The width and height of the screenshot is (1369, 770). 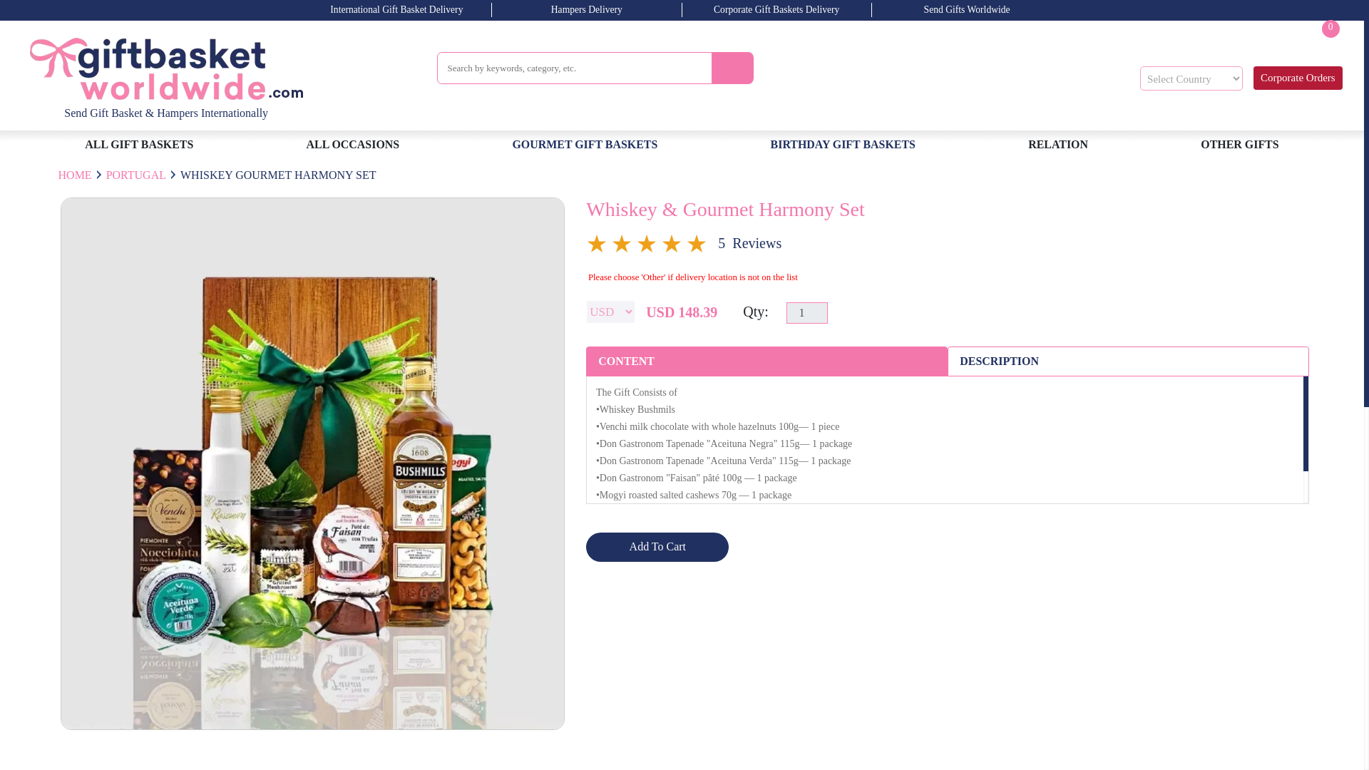 I want to click on RELATION, so click(x=842, y=144).